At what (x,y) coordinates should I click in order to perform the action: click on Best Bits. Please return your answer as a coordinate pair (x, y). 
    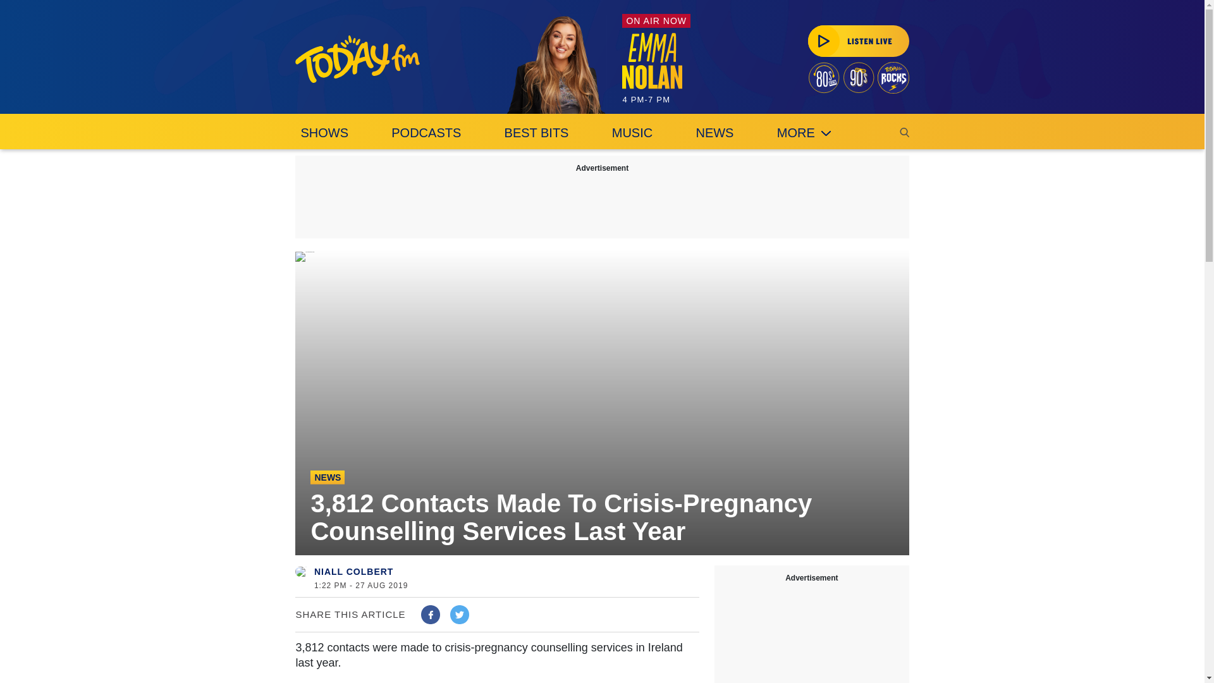
    Looking at the image, I should click on (536, 132).